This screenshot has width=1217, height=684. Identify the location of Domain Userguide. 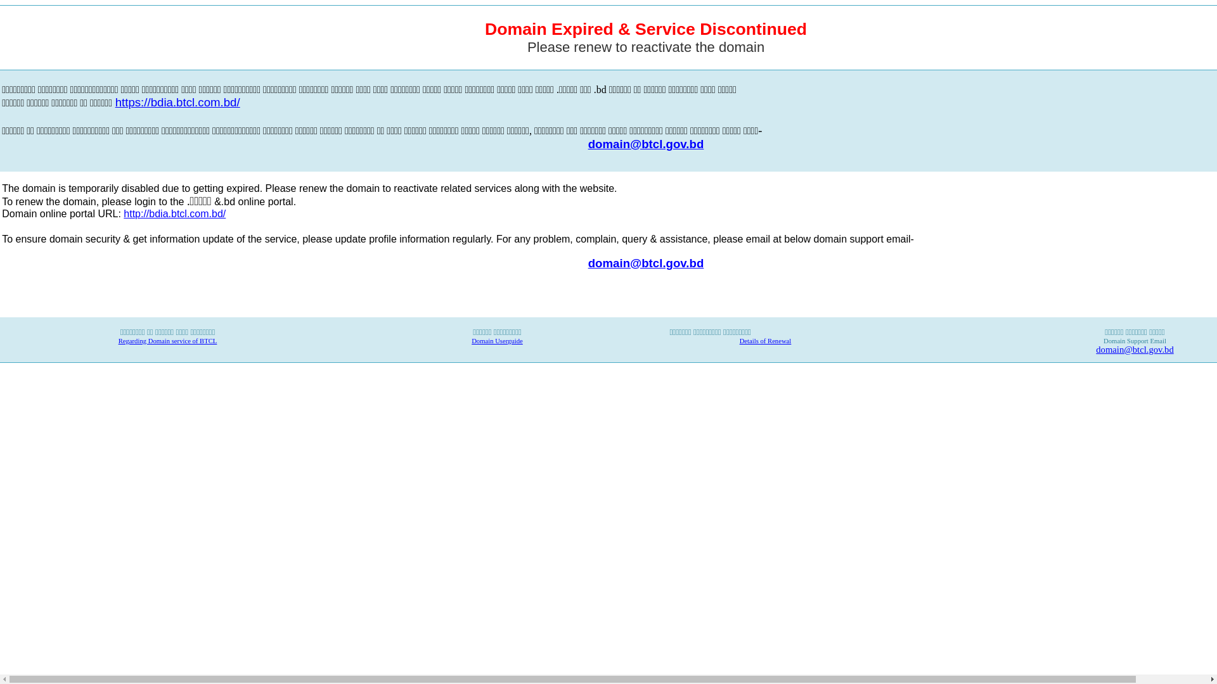
(497, 341).